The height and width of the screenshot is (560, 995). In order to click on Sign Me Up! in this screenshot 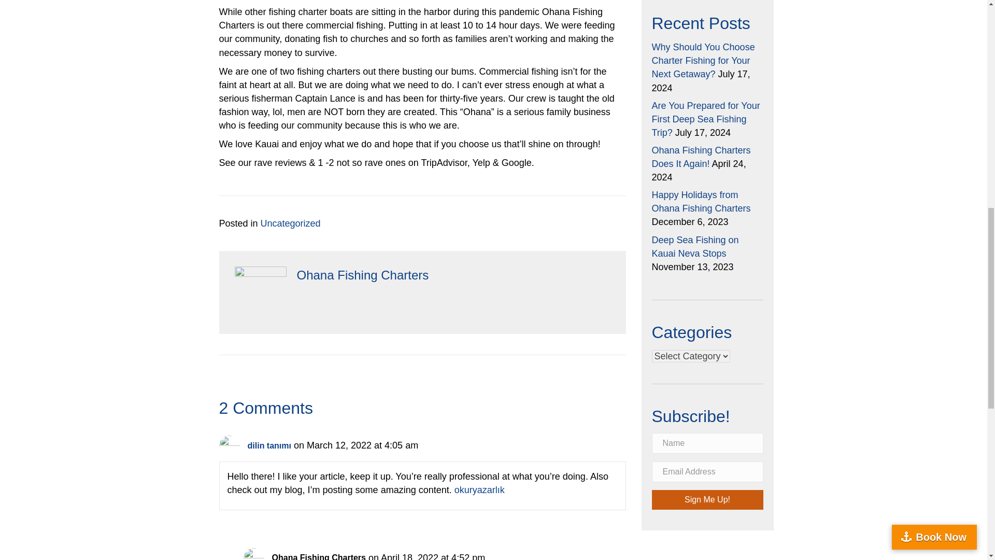, I will do `click(707, 500)`.